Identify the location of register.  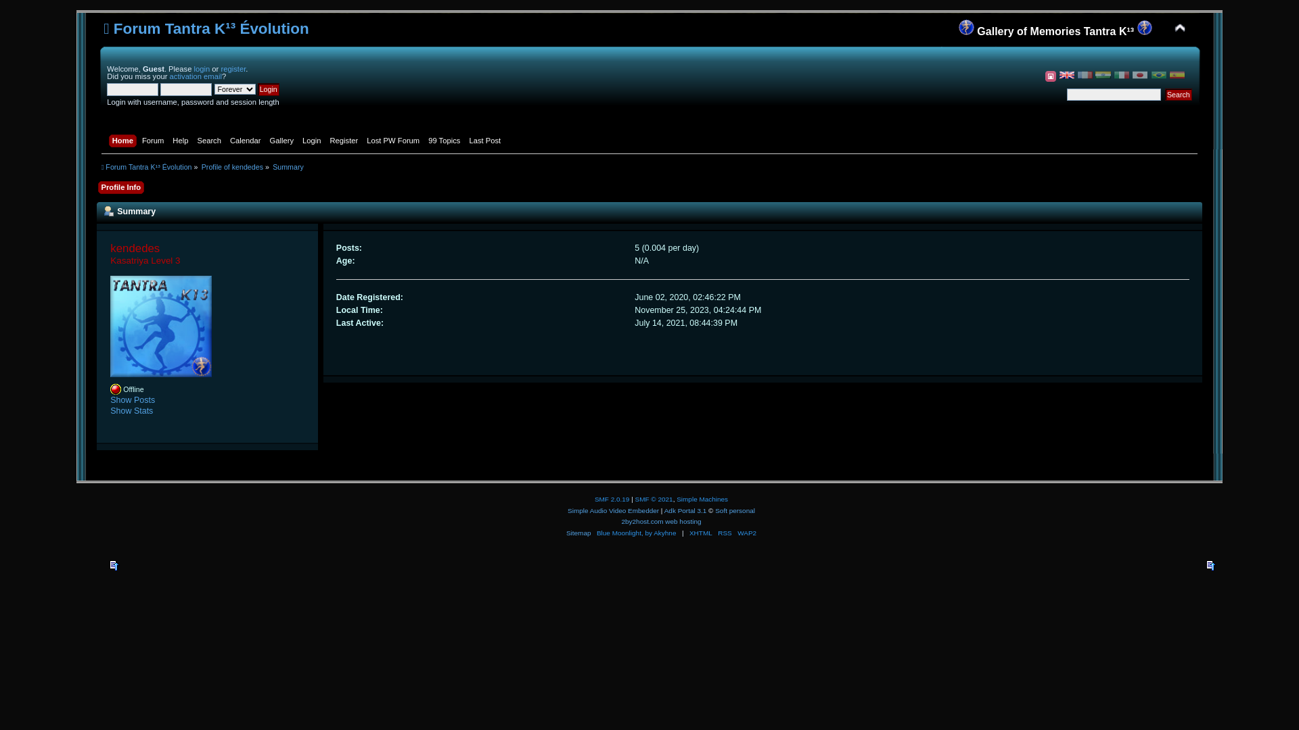
(233, 69).